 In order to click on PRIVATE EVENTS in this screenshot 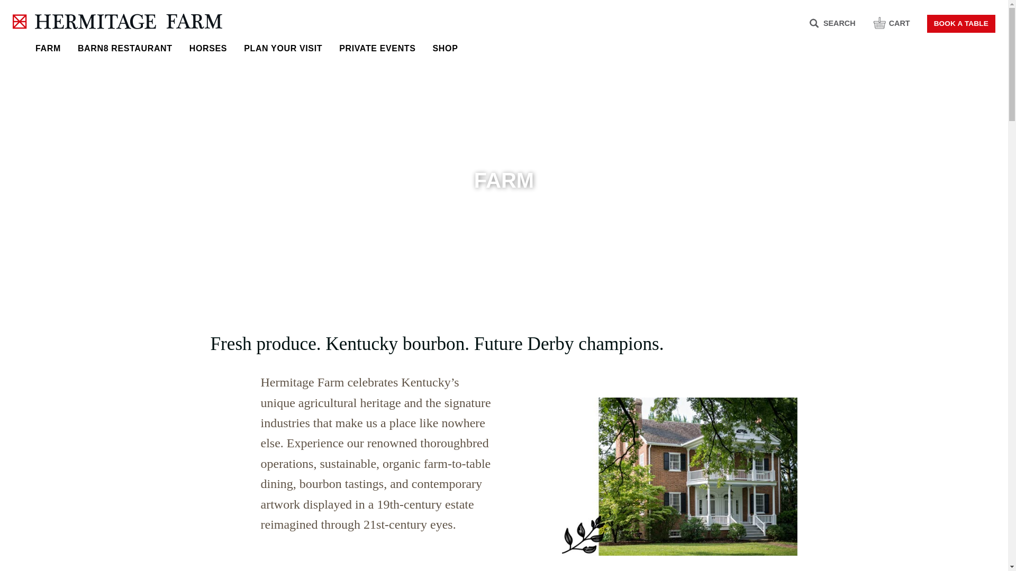, I will do `click(377, 48)`.